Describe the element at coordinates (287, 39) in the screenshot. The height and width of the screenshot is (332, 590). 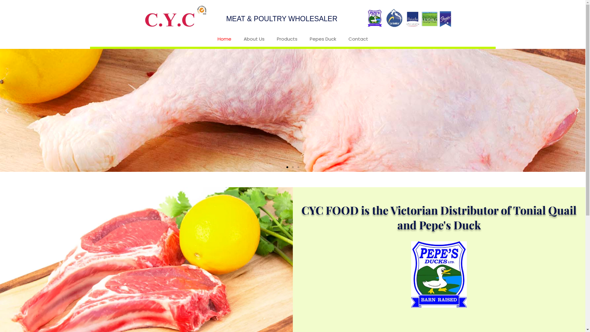
I see `Products` at that location.